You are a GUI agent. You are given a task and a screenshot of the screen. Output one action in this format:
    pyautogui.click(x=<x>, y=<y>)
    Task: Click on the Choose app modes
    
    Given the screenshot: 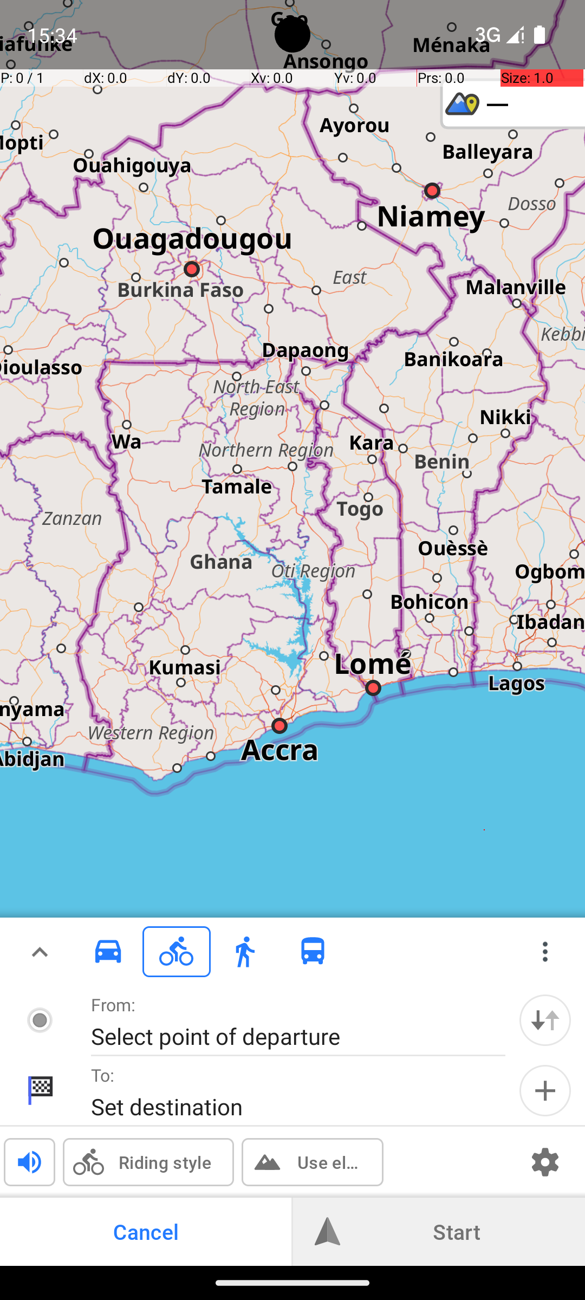 What is the action you would take?
    pyautogui.click(x=545, y=952)
    